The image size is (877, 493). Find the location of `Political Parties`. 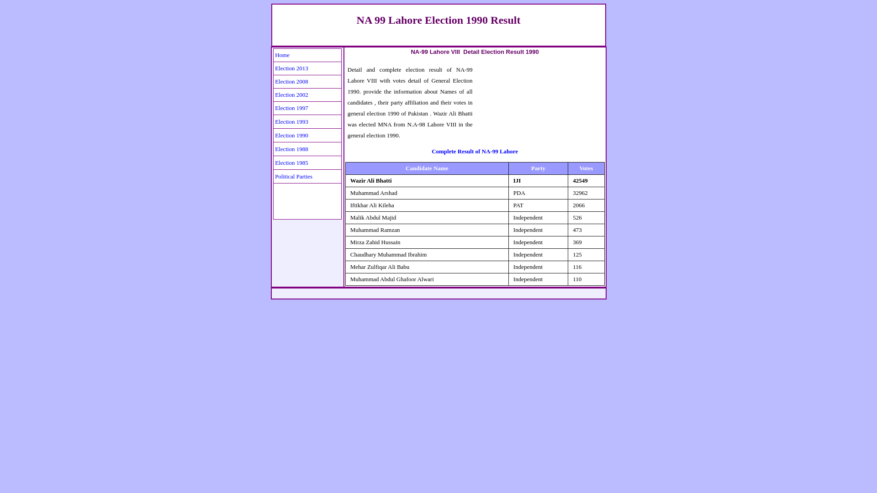

Political Parties is located at coordinates (293, 175).